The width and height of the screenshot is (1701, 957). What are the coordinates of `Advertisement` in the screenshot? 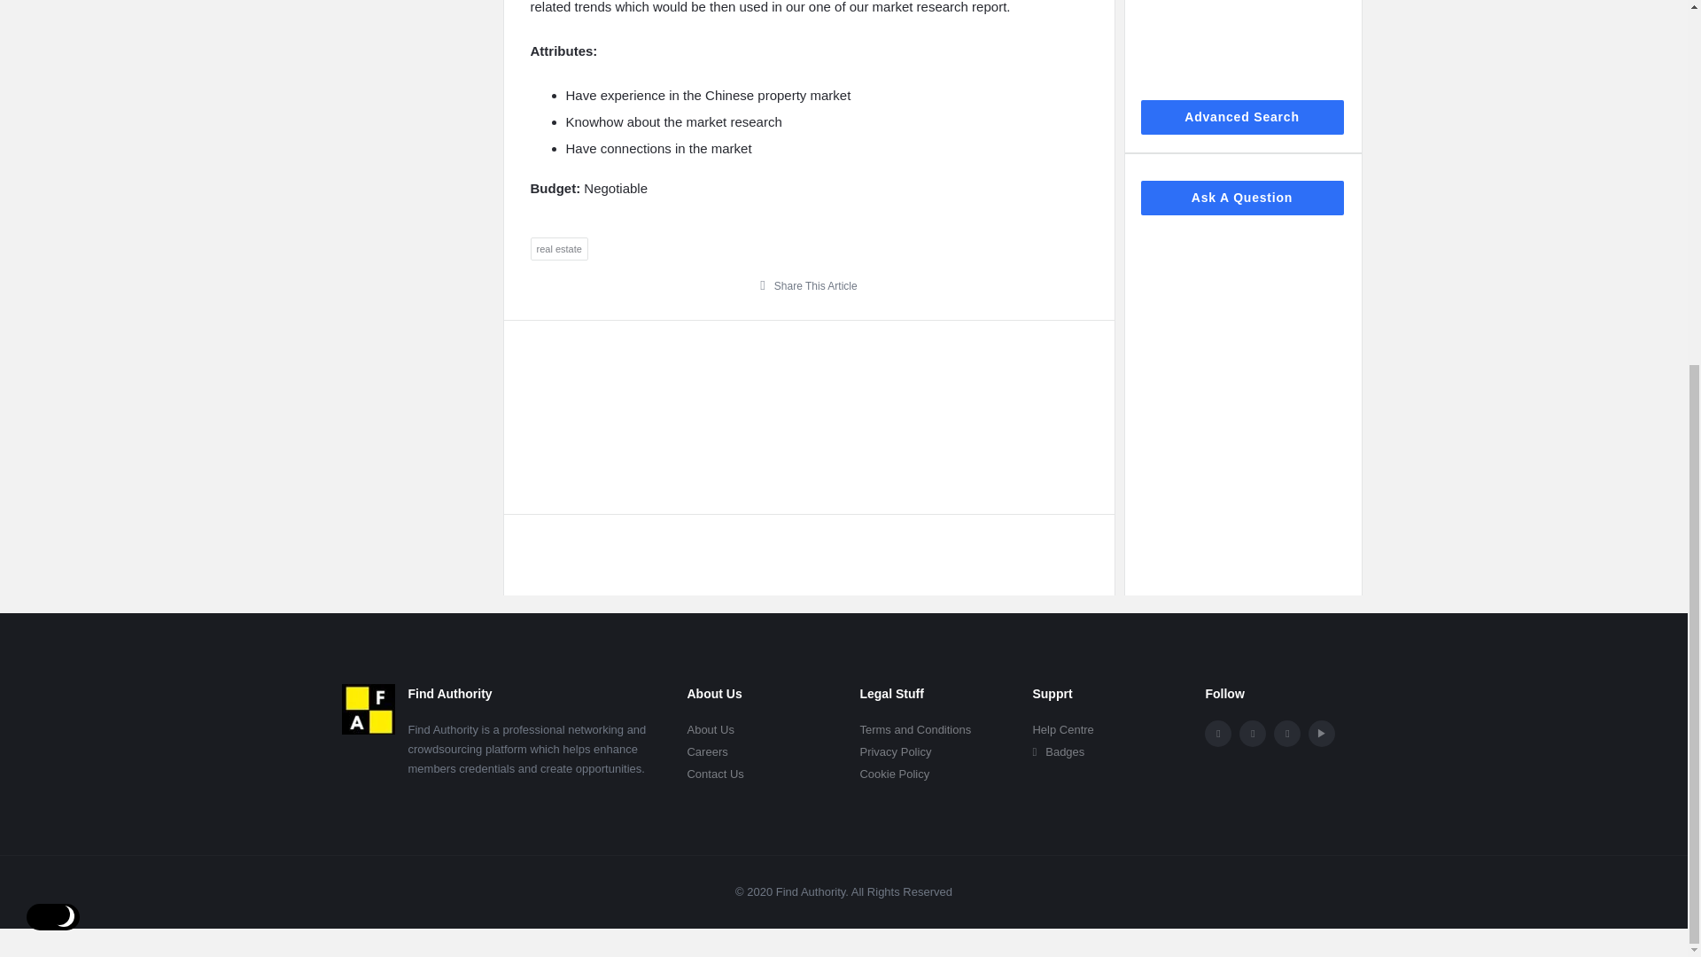 It's located at (808, 416).